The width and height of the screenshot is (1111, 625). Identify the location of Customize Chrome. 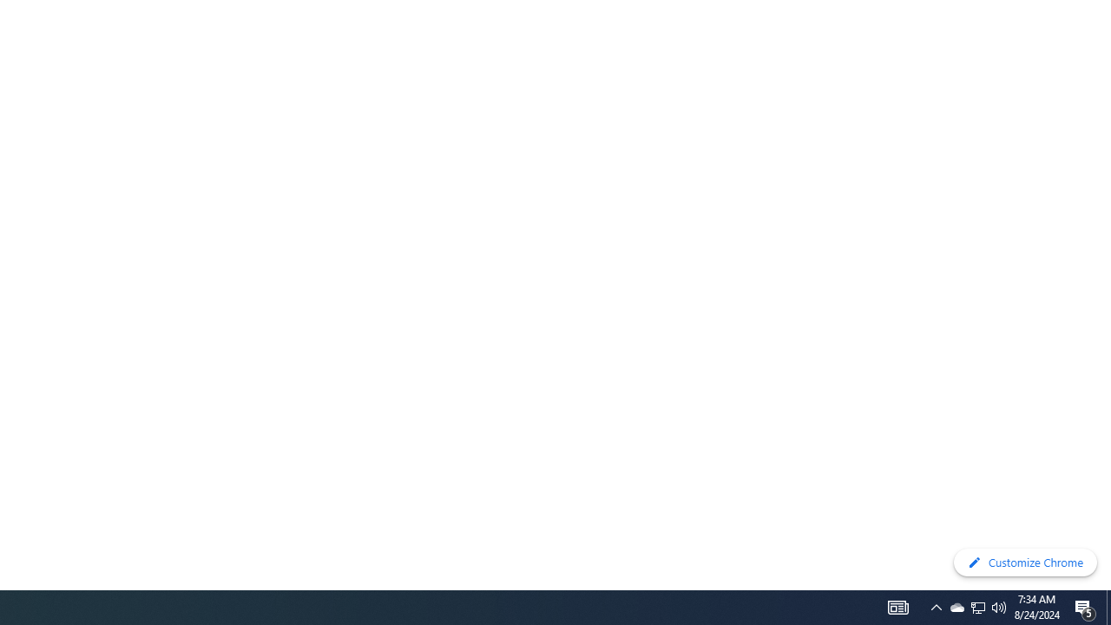
(1025, 562).